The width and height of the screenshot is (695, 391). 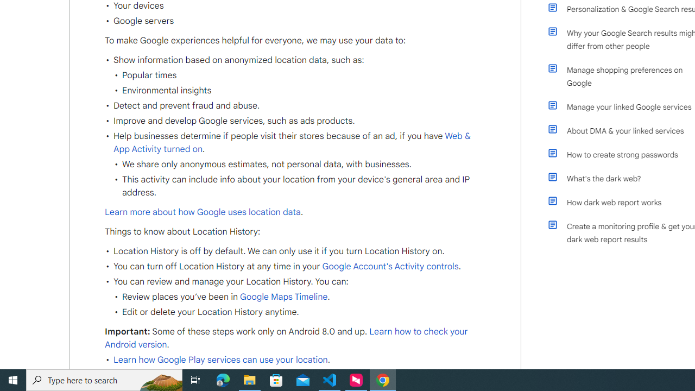 I want to click on Learn how to check your Android version, so click(x=286, y=338).